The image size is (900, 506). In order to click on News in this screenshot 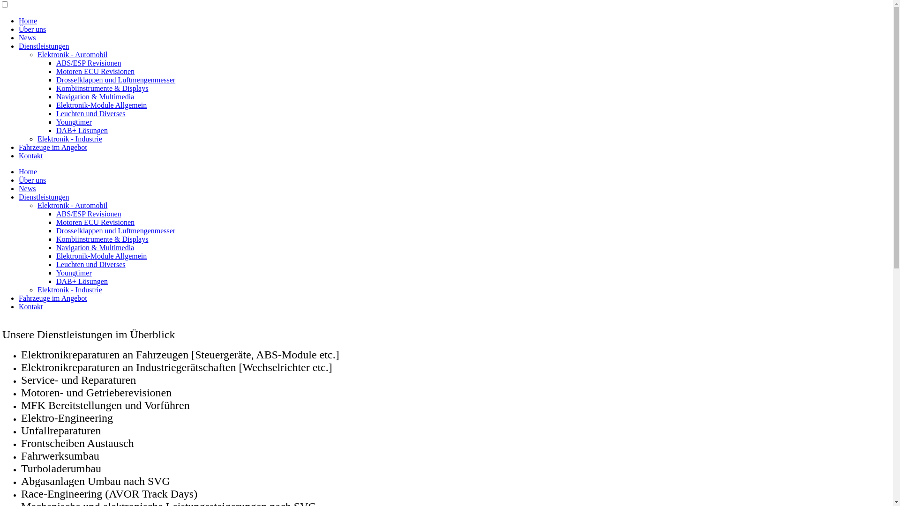, I will do `click(27, 188)`.